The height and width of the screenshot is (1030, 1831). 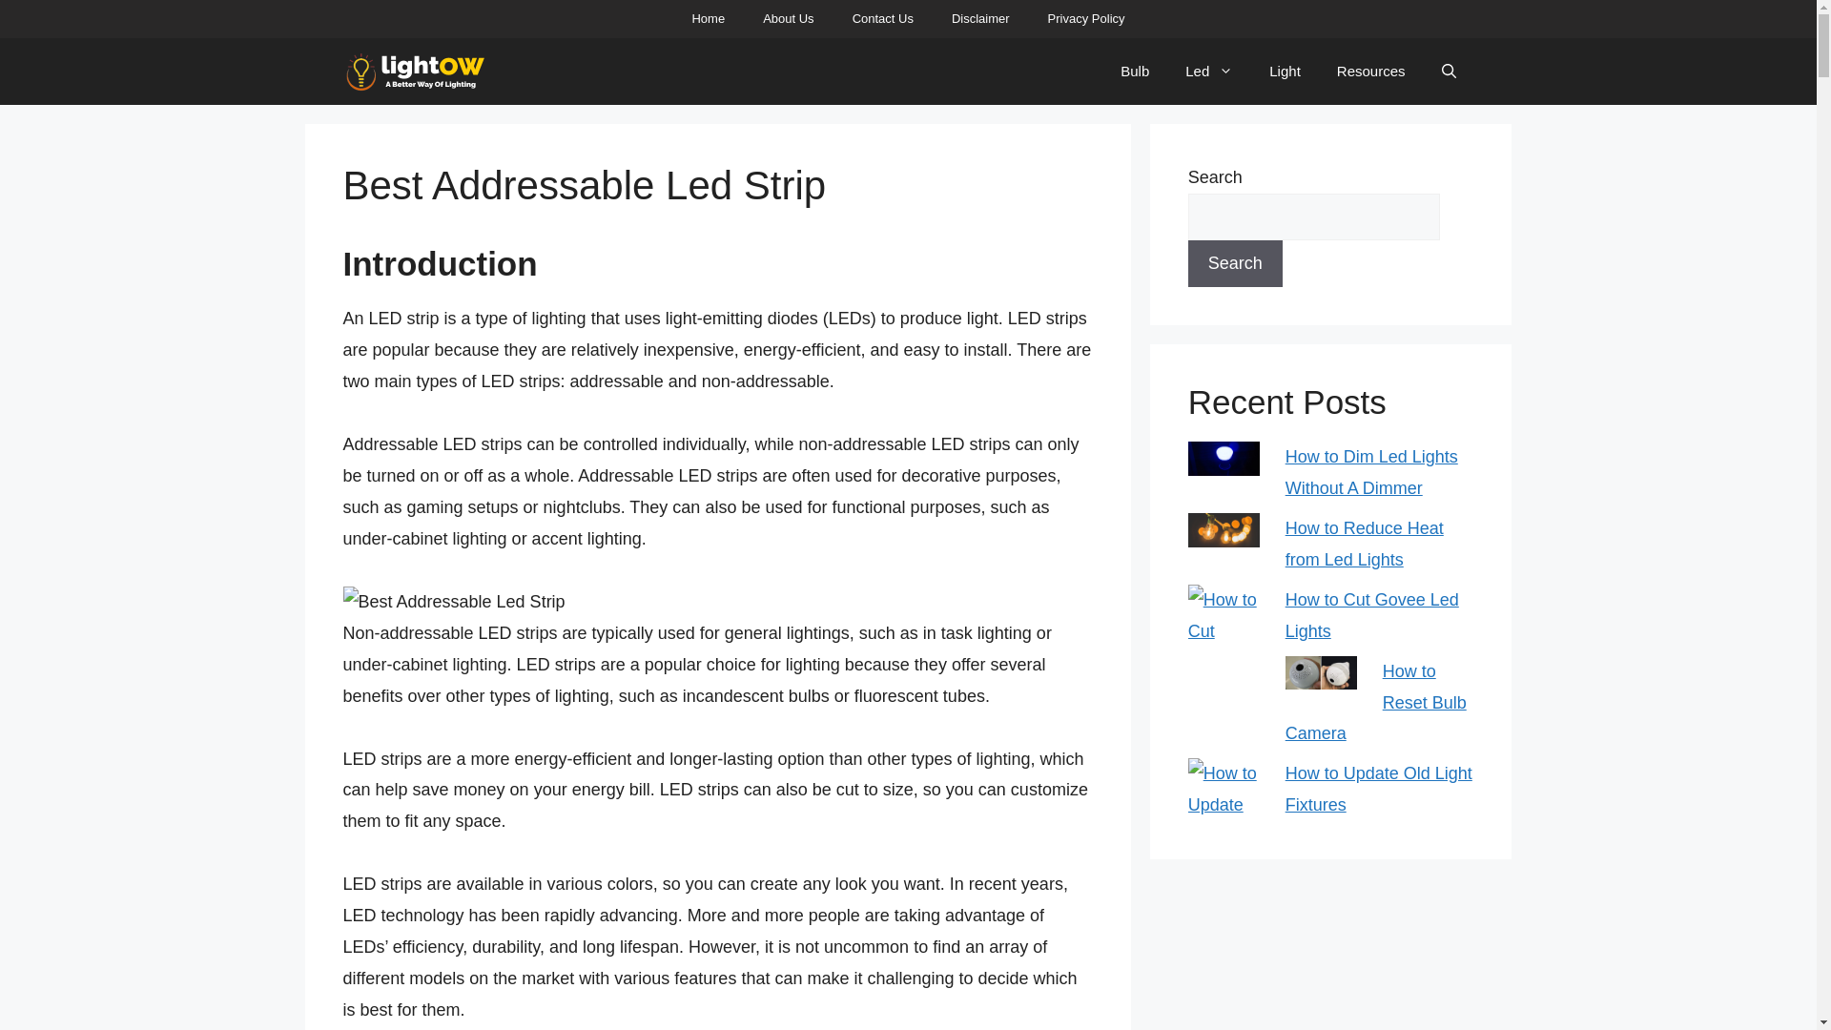 What do you see at coordinates (1378, 790) in the screenshot?
I see `How to Update Old Light Fixtures` at bounding box center [1378, 790].